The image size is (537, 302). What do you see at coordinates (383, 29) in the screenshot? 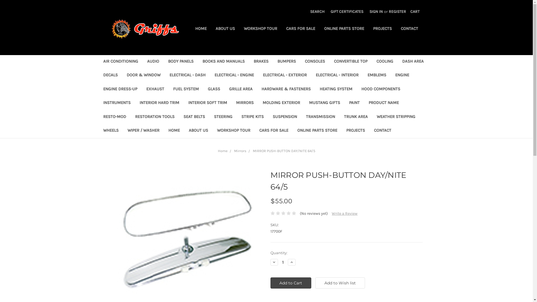
I see `PROJECTS` at bounding box center [383, 29].